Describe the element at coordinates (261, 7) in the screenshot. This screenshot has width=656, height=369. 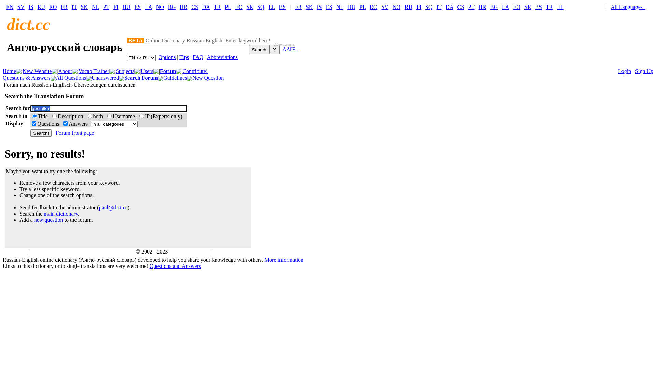
I see `SQ` at that location.